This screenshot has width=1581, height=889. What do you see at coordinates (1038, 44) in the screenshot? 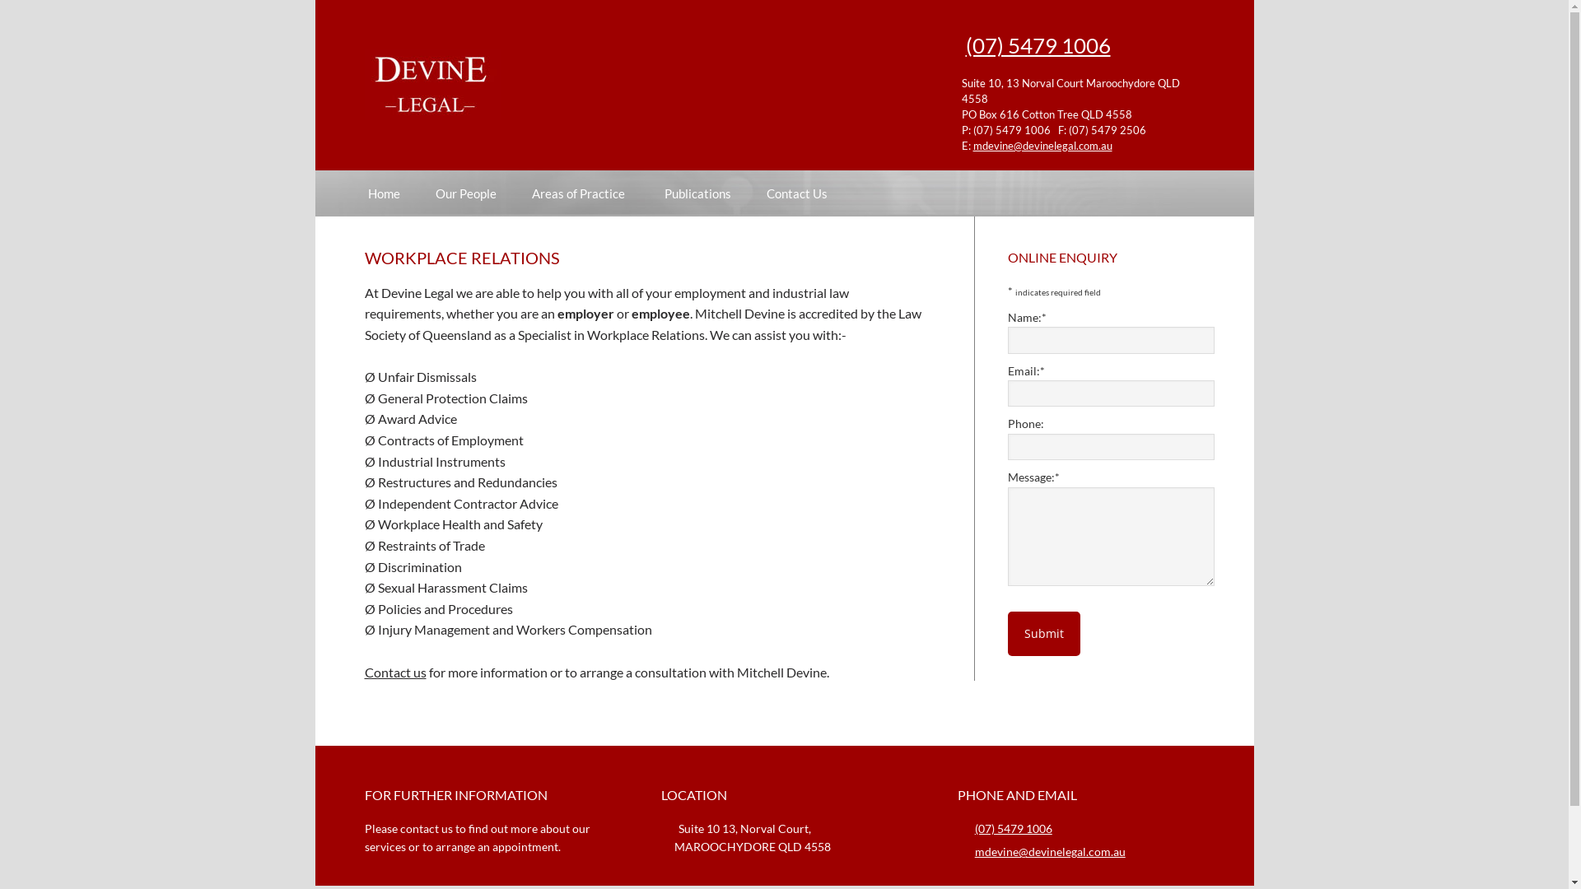
I see `(07) 5479 1006` at bounding box center [1038, 44].